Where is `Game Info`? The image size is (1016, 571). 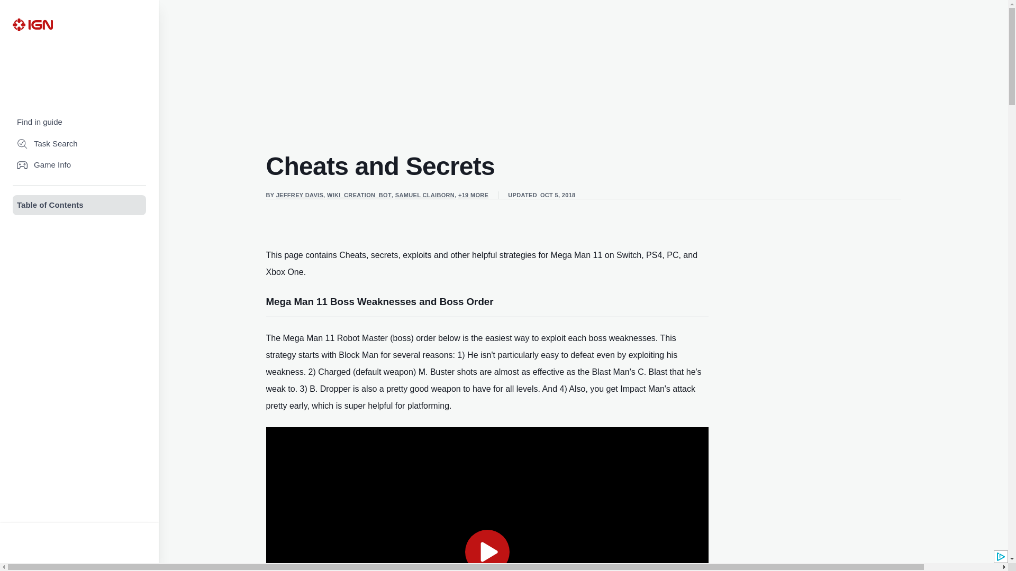
Game Info is located at coordinates (79, 165).